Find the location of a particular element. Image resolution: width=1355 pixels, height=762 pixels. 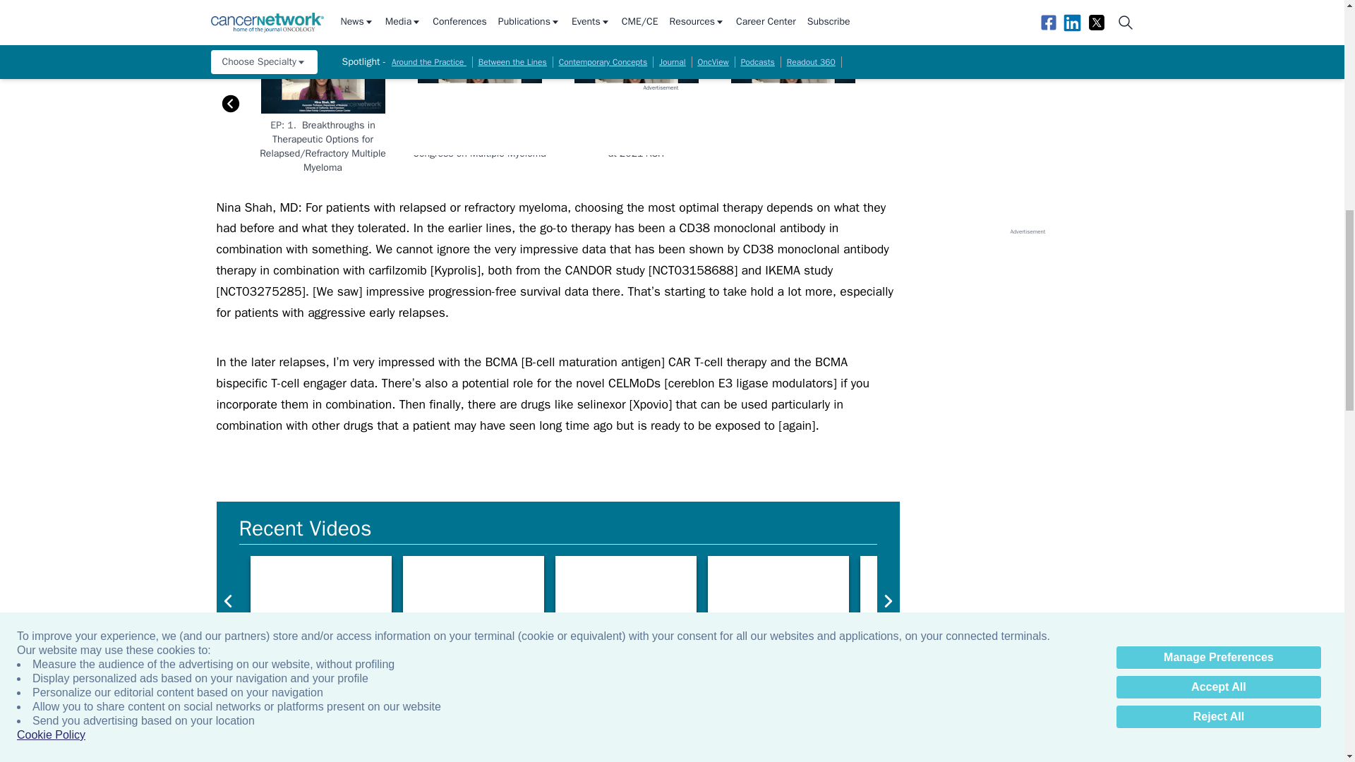

A panel of 4 experts on multiple myeloma is located at coordinates (320, 595).